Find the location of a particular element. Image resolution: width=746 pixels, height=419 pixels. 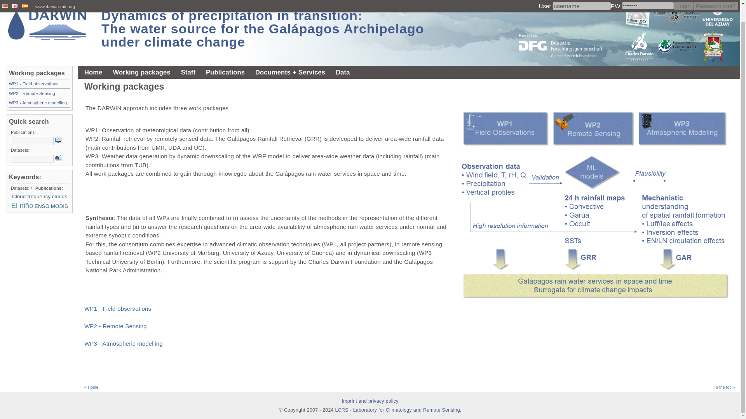

WP2 - Remote Sensing is located at coordinates (32, 93).